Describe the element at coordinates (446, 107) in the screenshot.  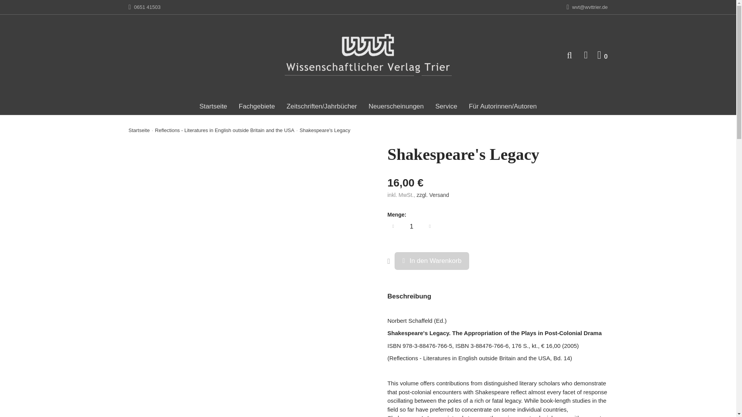
I see `Service` at that location.